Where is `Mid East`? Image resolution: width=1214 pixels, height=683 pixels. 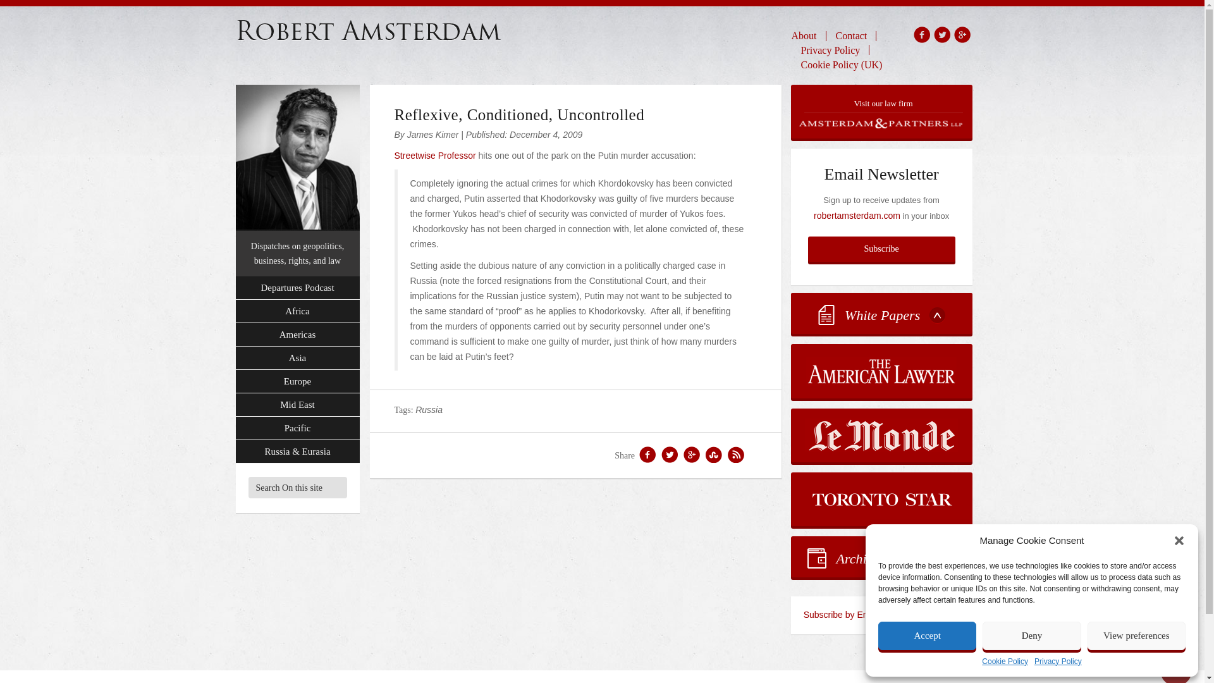
Mid East is located at coordinates (297, 405).